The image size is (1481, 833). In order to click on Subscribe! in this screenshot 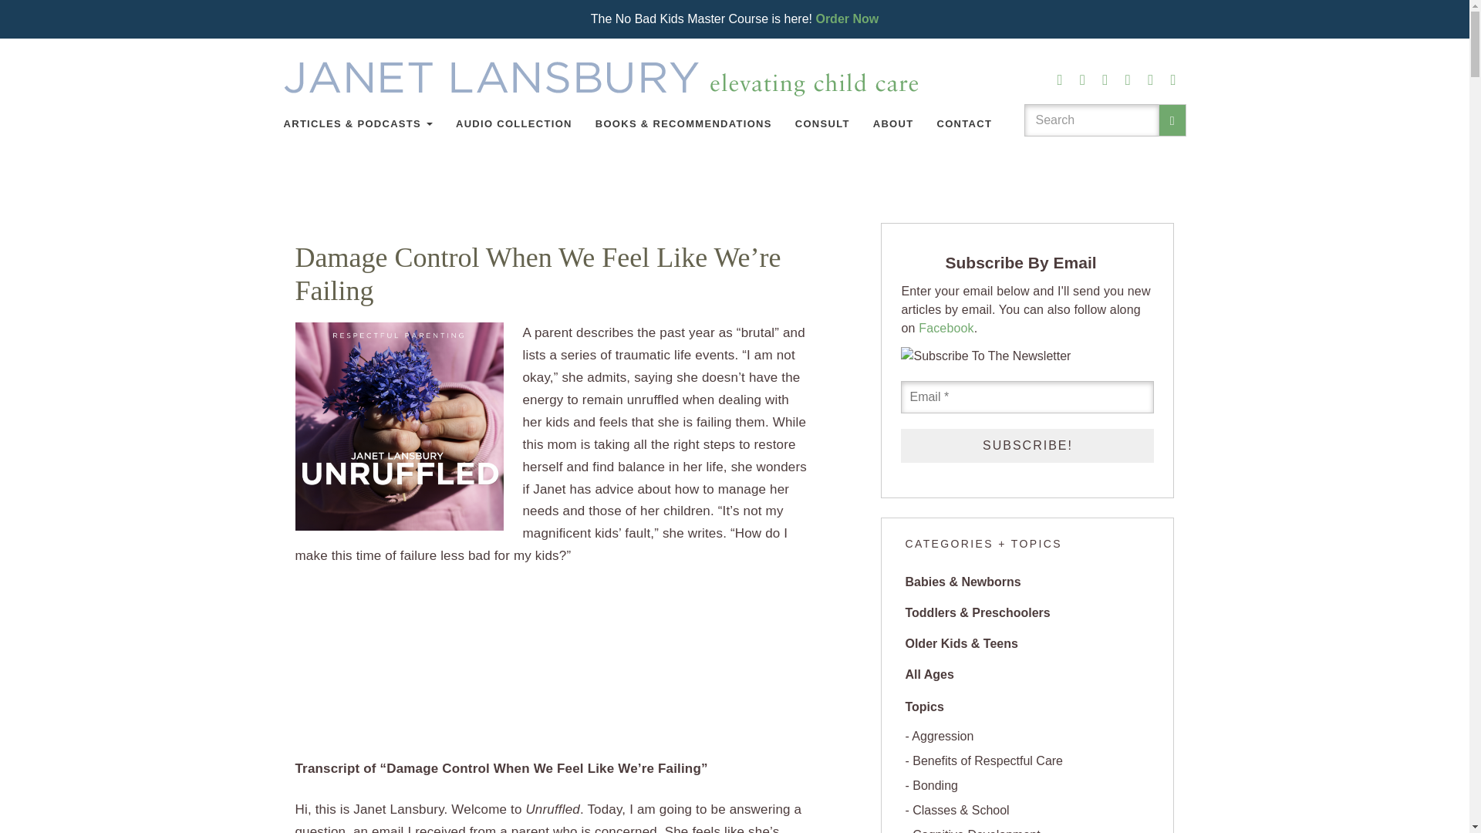, I will do `click(1027, 446)`.